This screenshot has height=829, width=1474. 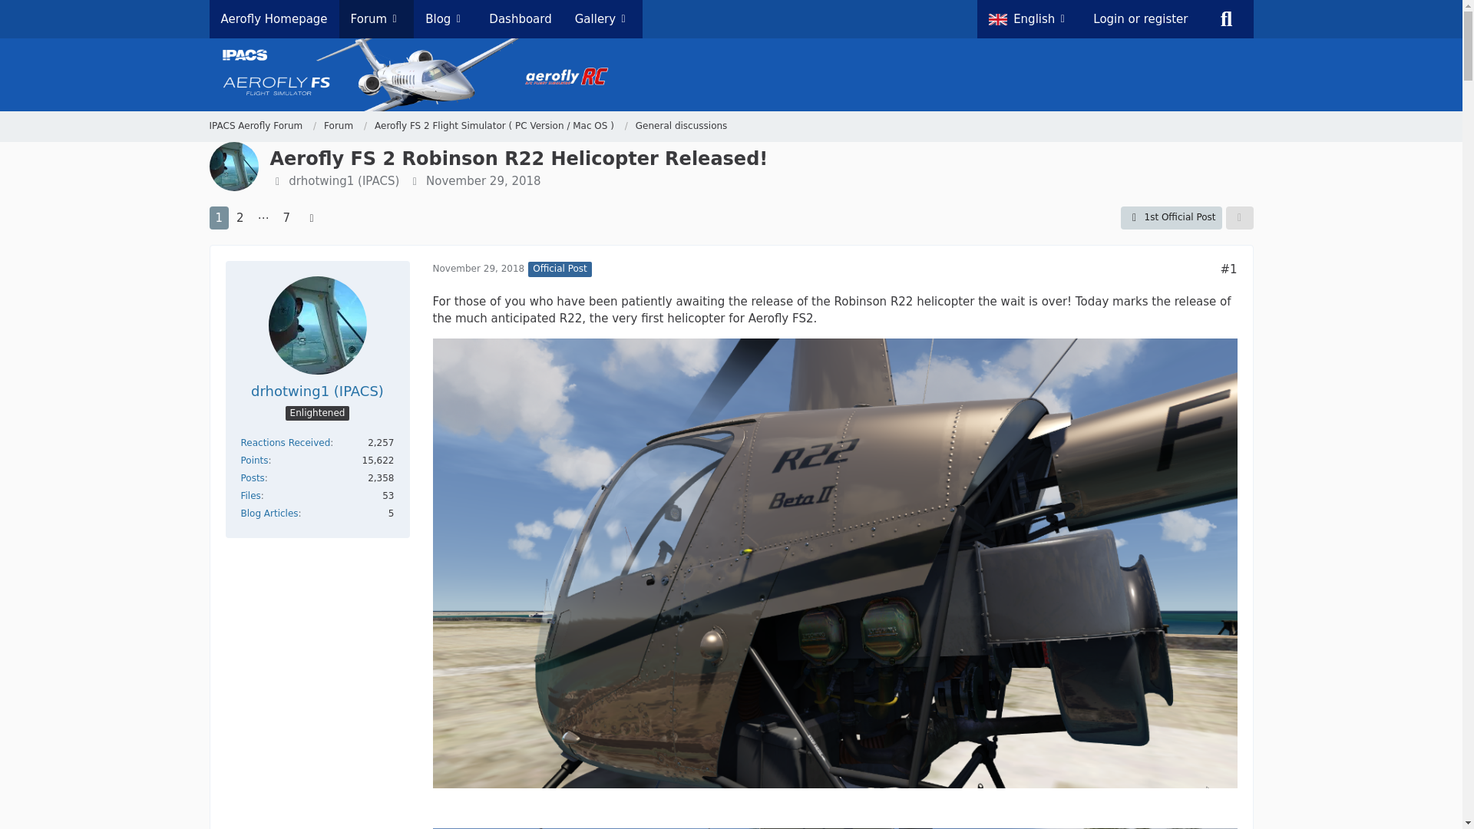 I want to click on Points, so click(x=255, y=460).